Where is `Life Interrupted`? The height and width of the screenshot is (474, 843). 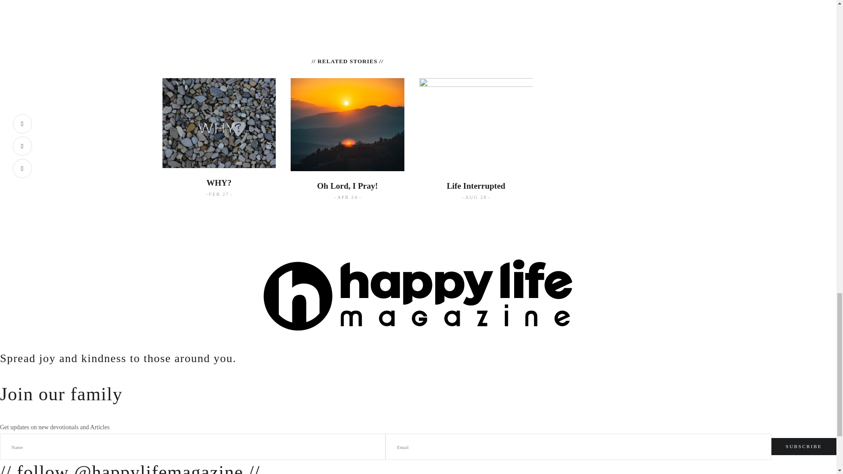 Life Interrupted is located at coordinates (476, 186).